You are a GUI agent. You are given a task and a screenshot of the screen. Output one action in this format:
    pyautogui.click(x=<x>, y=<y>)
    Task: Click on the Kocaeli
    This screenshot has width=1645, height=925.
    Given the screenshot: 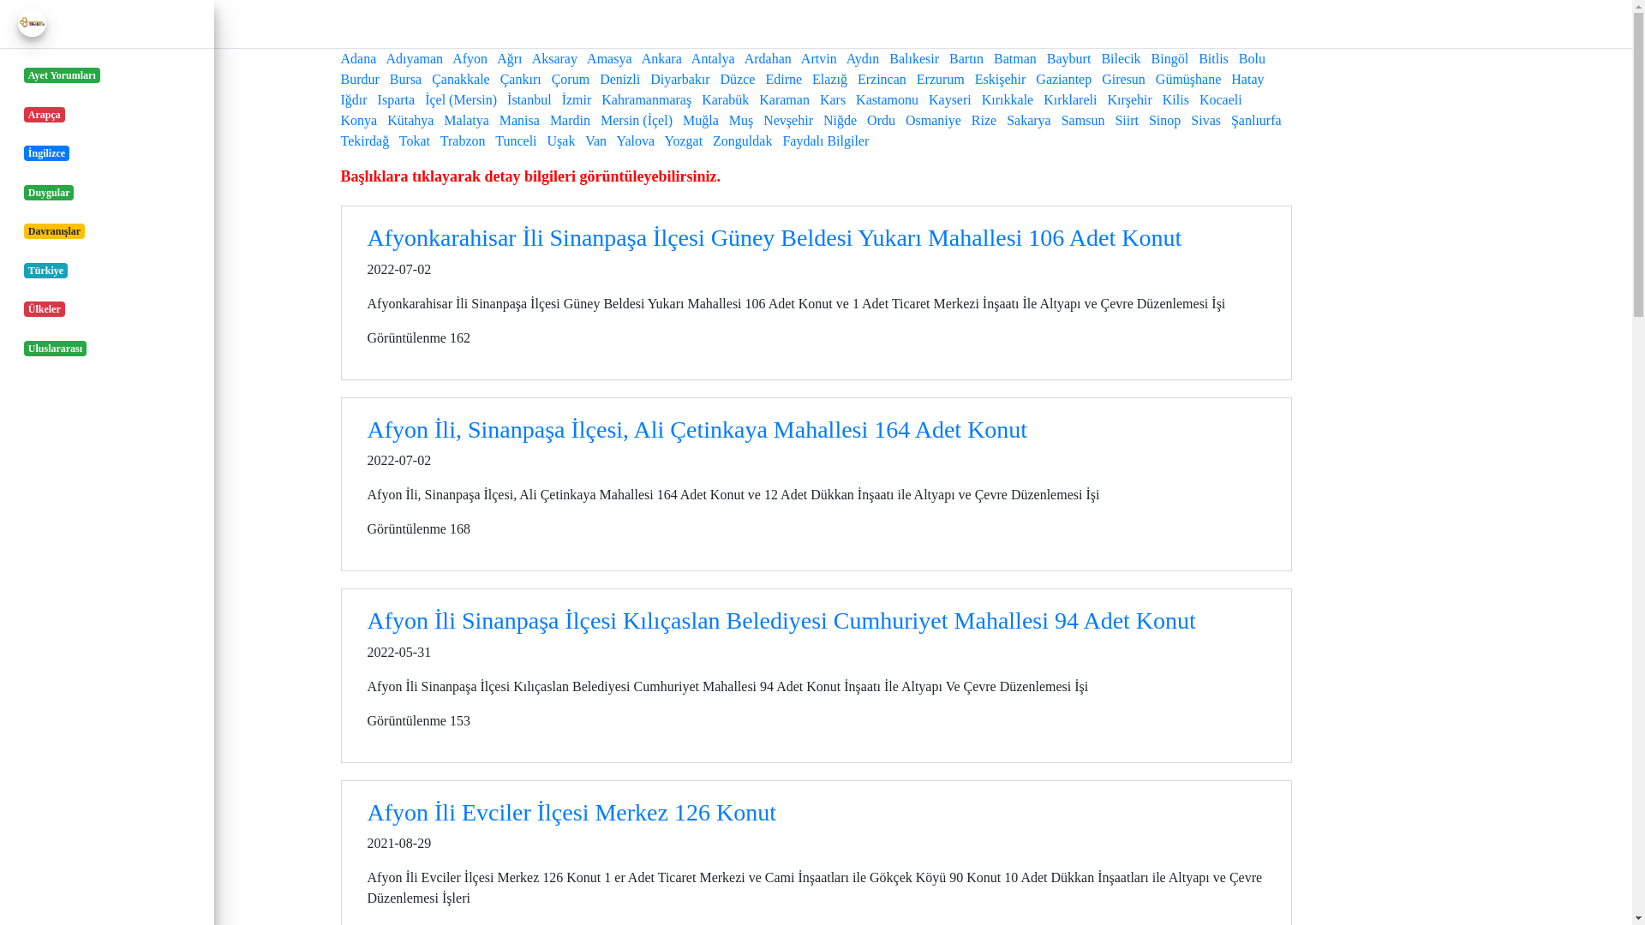 What is the action you would take?
    pyautogui.click(x=1221, y=99)
    